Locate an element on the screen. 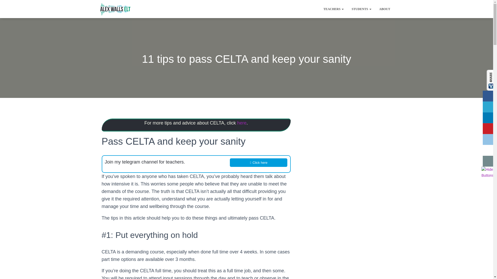 This screenshot has width=497, height=279. TEACHERS is located at coordinates (333, 9).